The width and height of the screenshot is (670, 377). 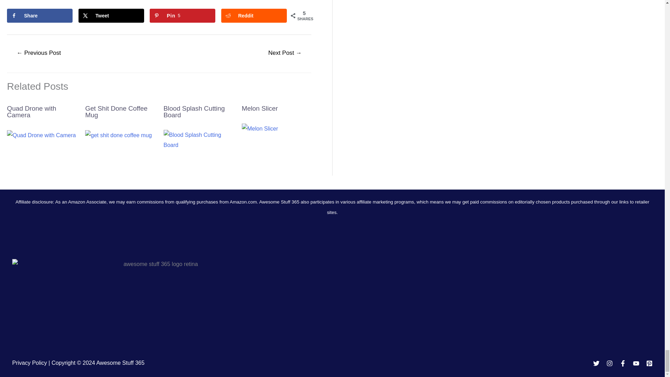 What do you see at coordinates (182, 15) in the screenshot?
I see `Save to Pinterest` at bounding box center [182, 15].